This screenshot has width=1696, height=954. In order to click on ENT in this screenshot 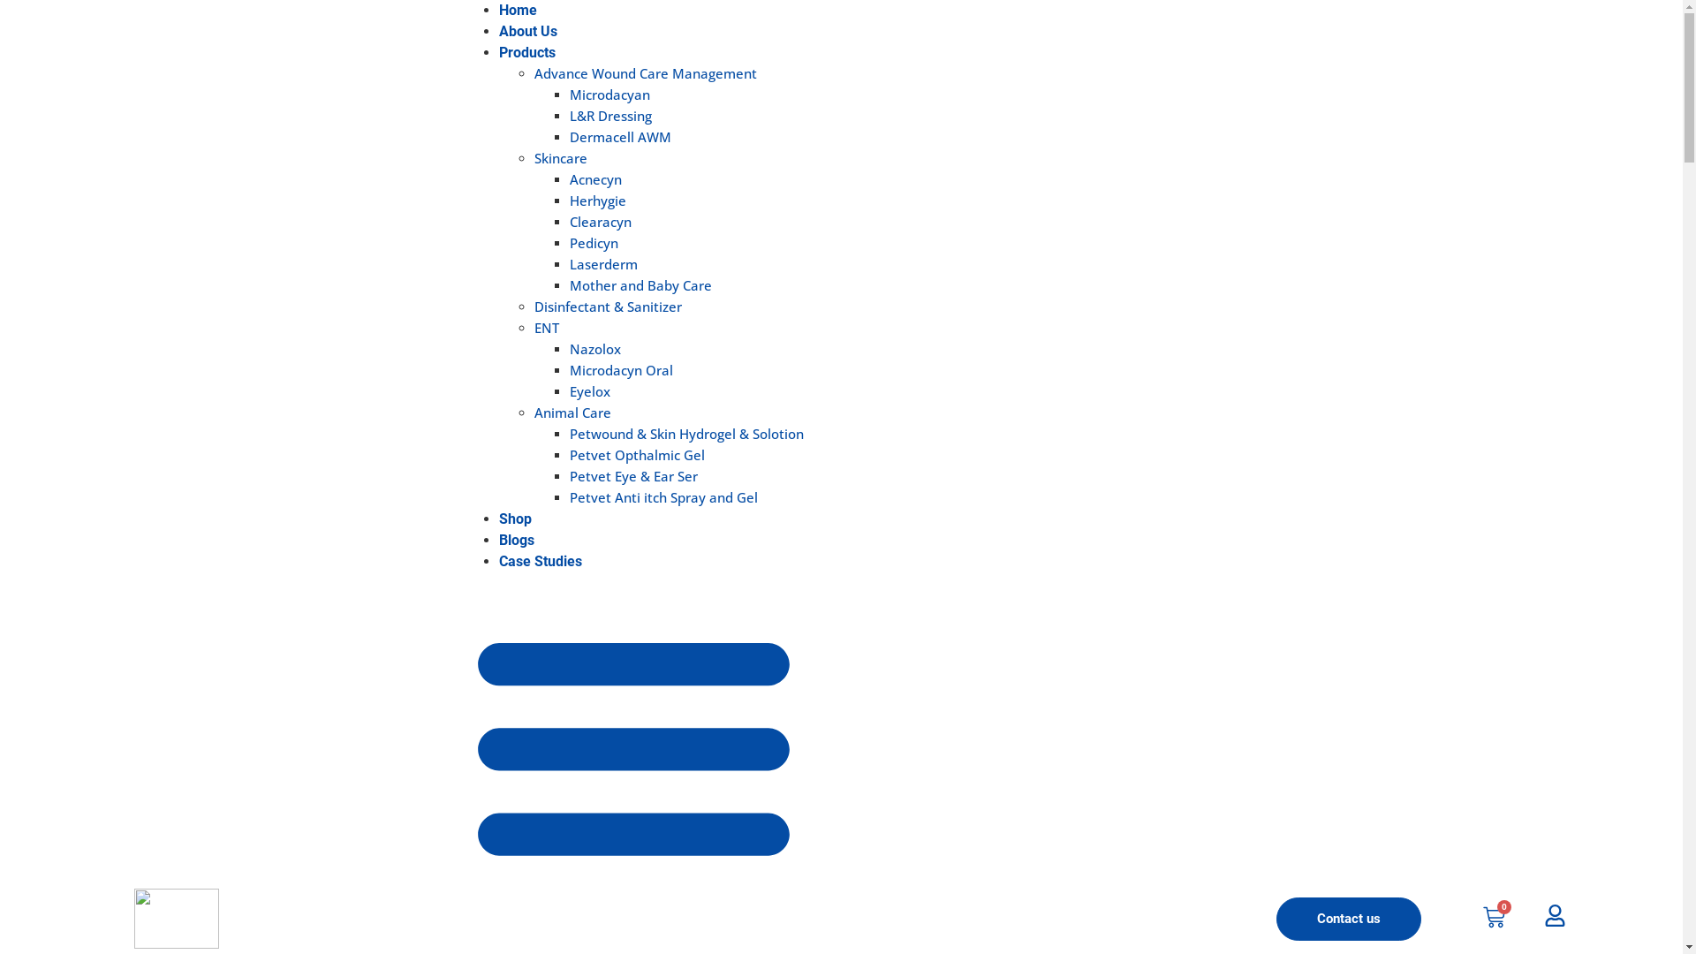, I will do `click(547, 328)`.